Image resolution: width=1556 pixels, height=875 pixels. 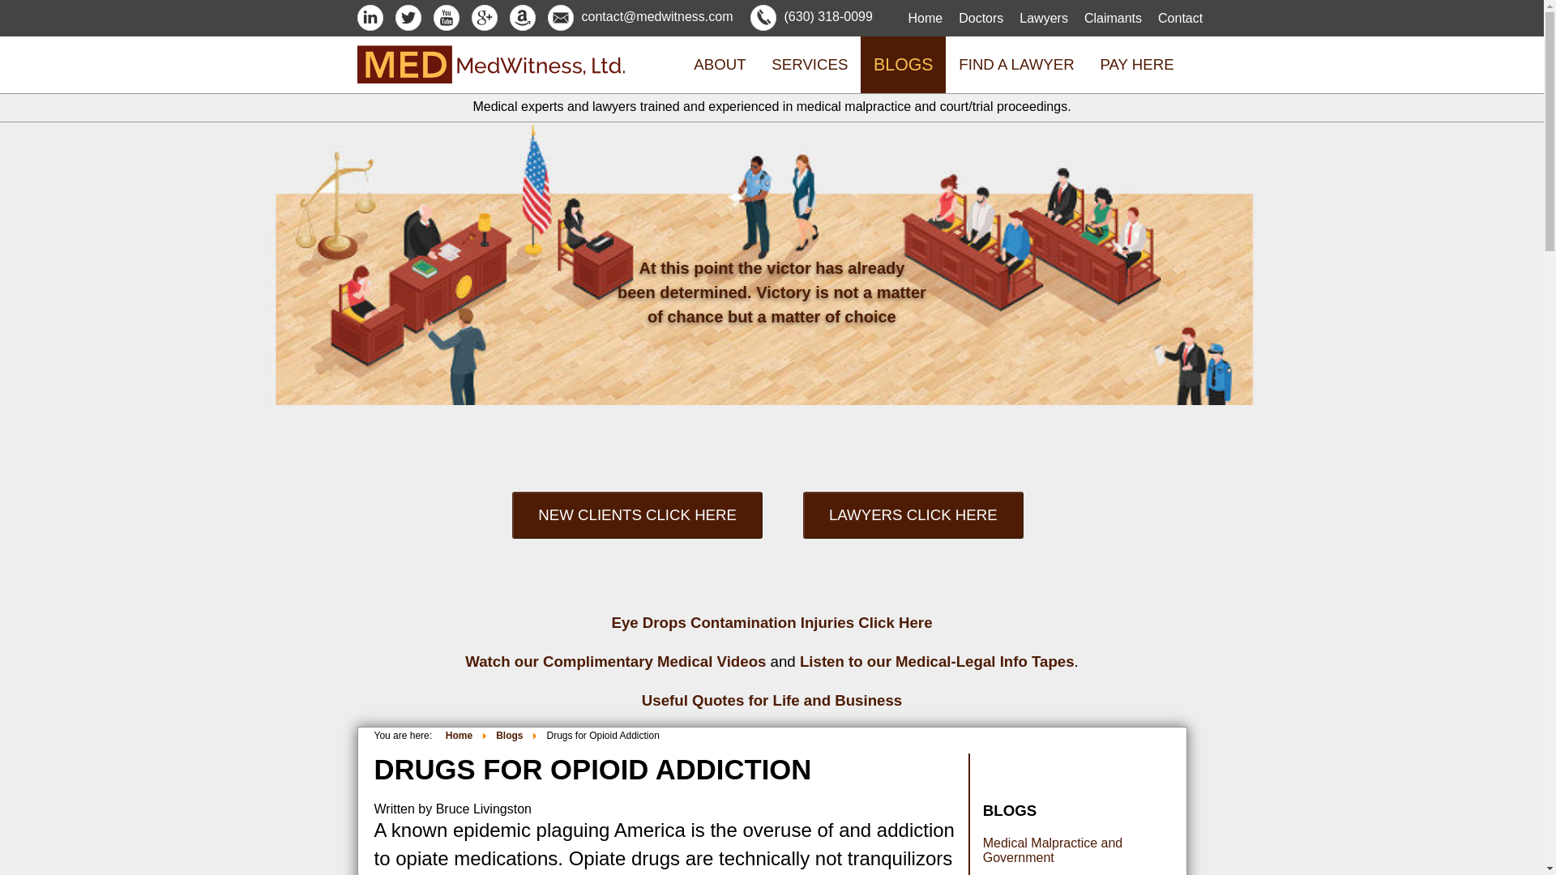 What do you see at coordinates (925, 18) in the screenshot?
I see `Home` at bounding box center [925, 18].